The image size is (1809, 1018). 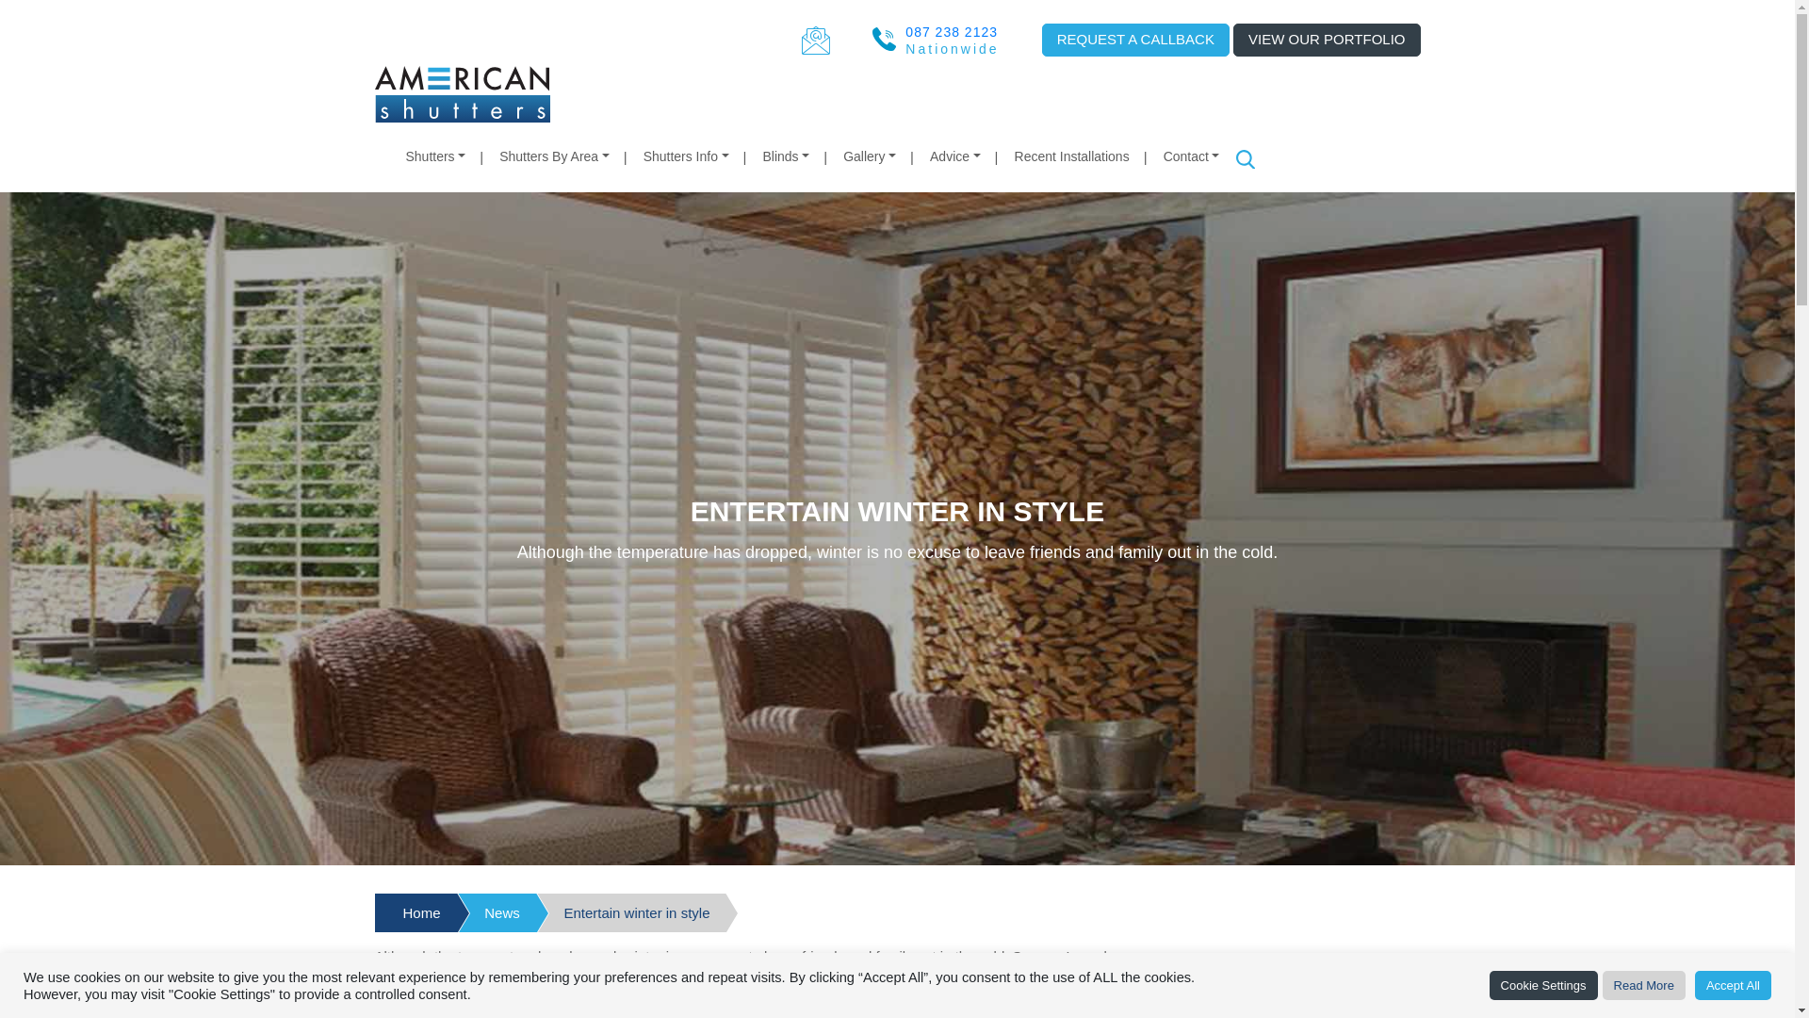 What do you see at coordinates (1327, 40) in the screenshot?
I see `VIEW OUR PORTFOLIO` at bounding box center [1327, 40].